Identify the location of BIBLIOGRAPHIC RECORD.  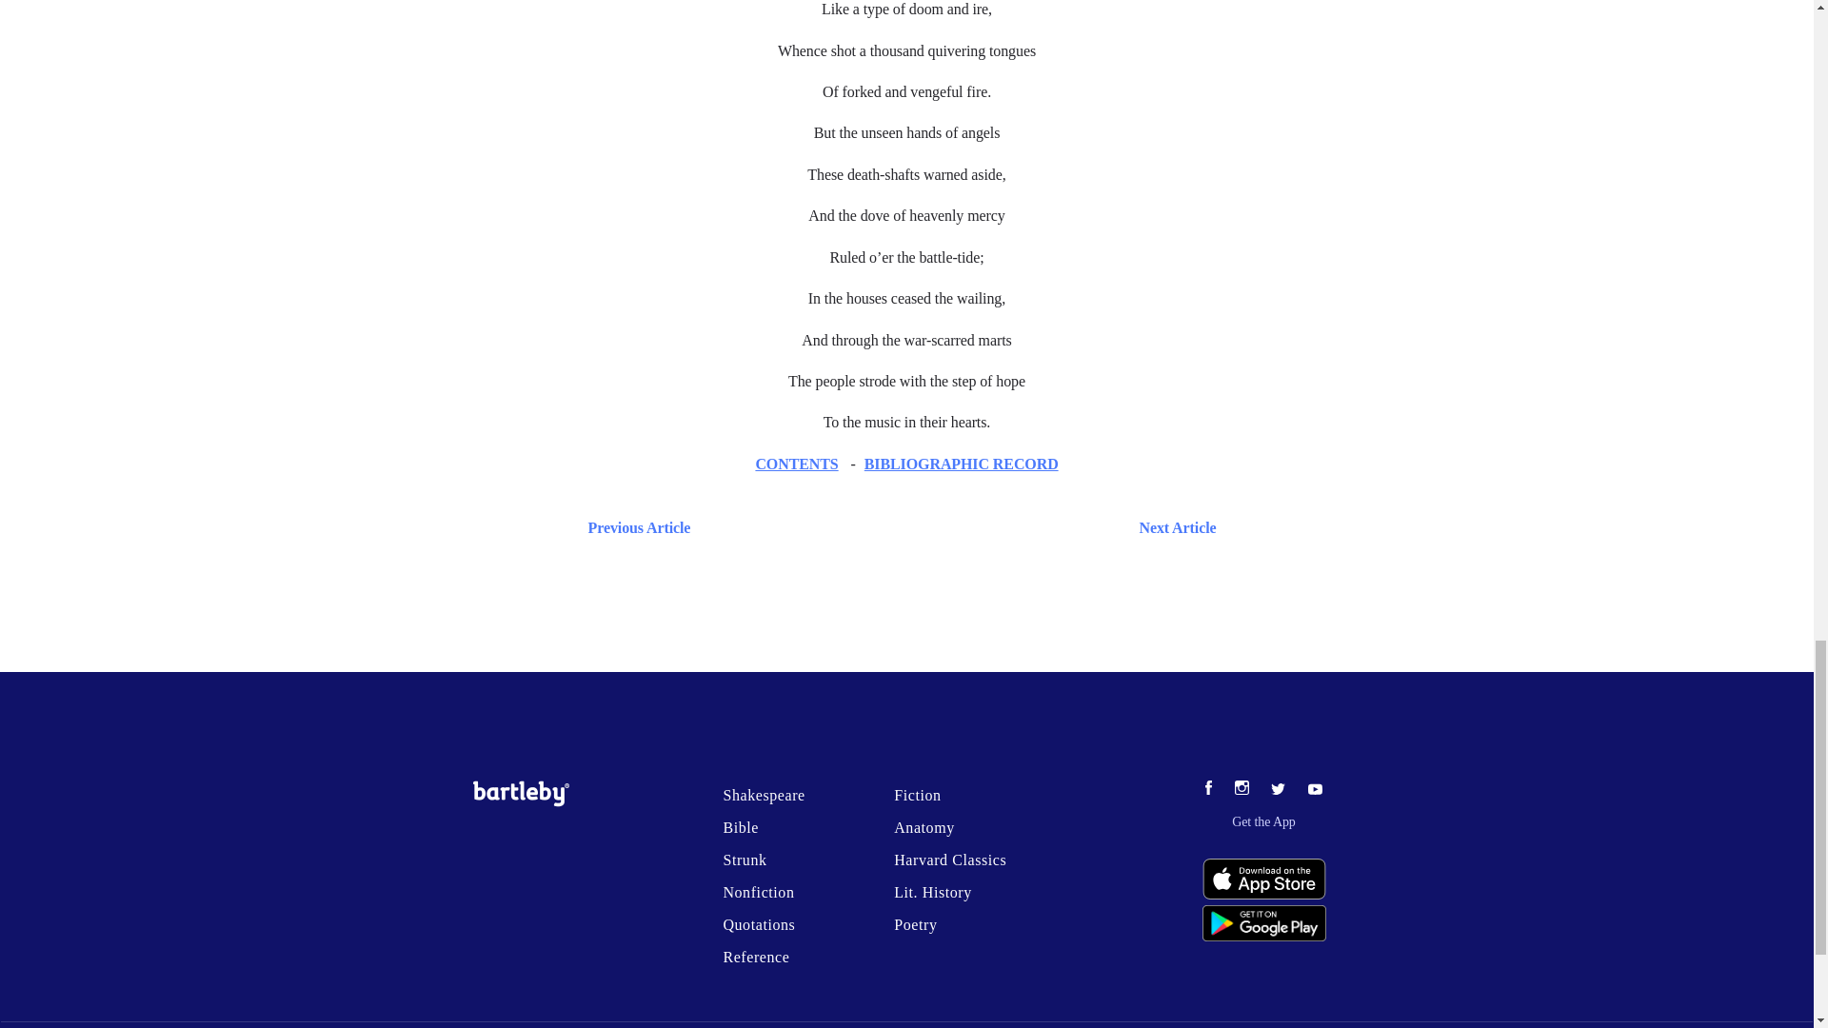
(962, 464).